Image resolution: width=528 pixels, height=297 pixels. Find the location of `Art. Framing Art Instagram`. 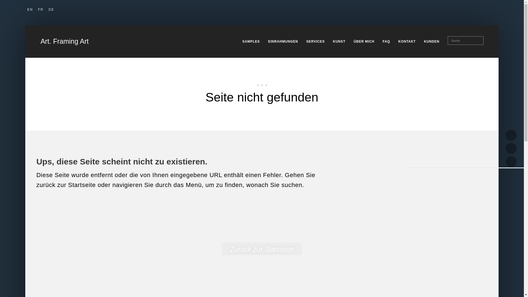

Art. Framing Art Instagram is located at coordinates (511, 162).